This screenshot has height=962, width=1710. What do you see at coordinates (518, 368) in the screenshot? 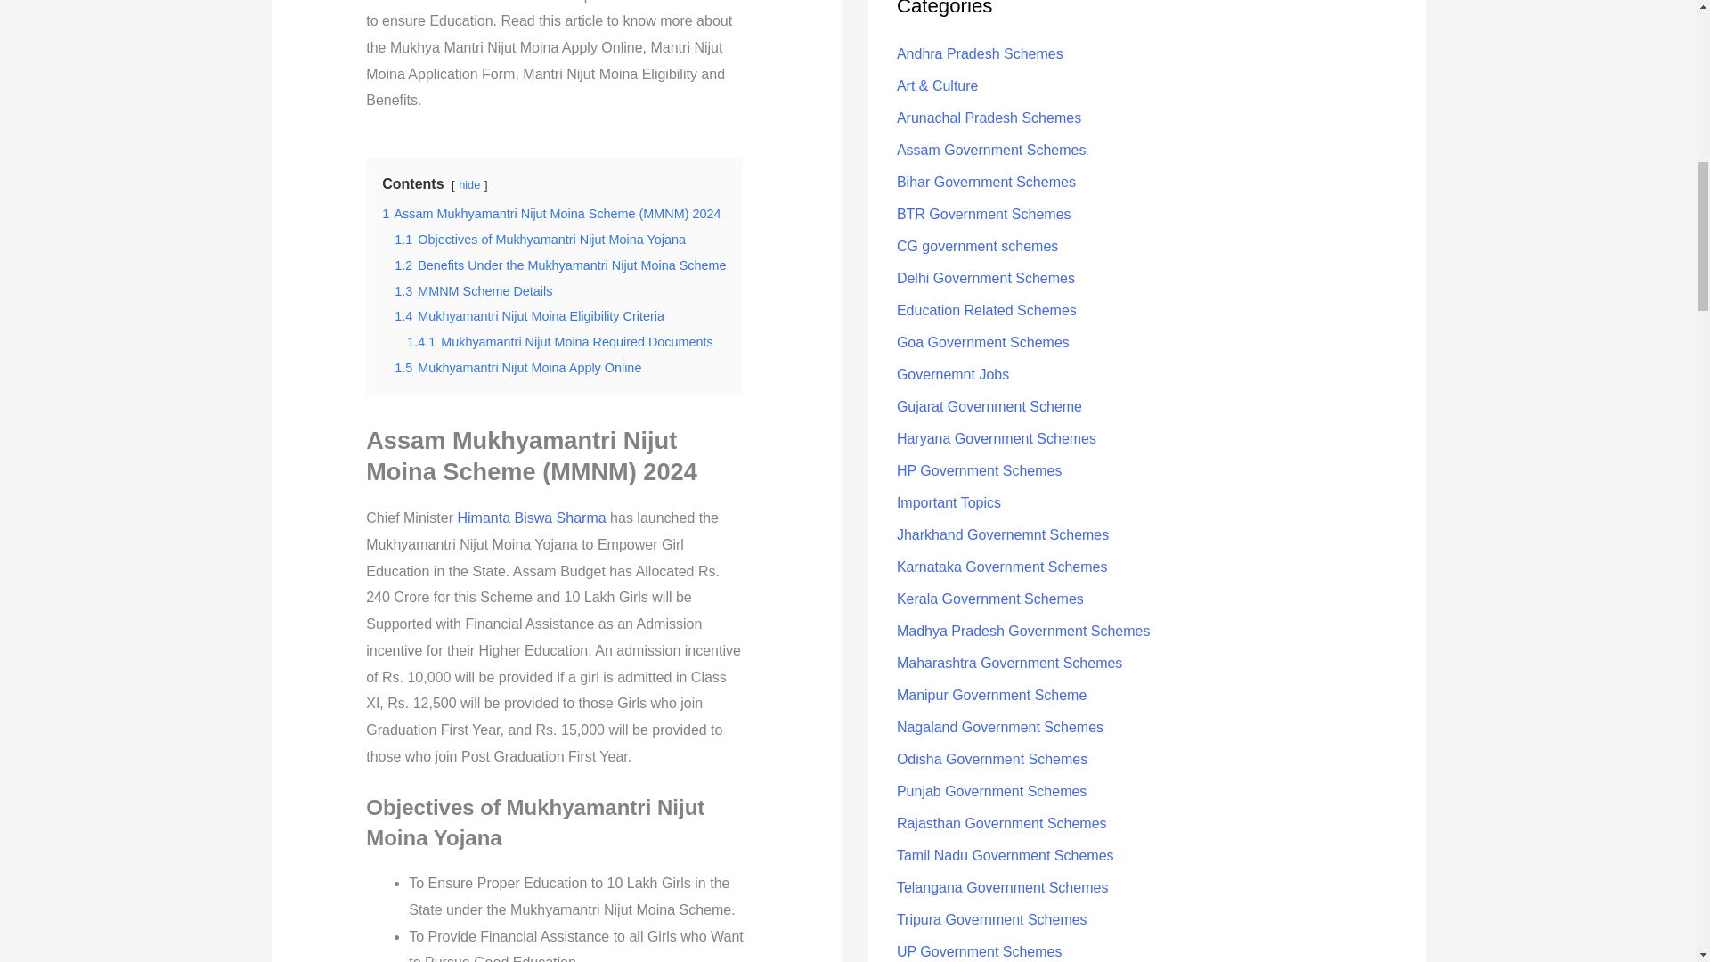
I see `1.5 Mukhyamantri Nijut Moina Apply Online` at bounding box center [518, 368].